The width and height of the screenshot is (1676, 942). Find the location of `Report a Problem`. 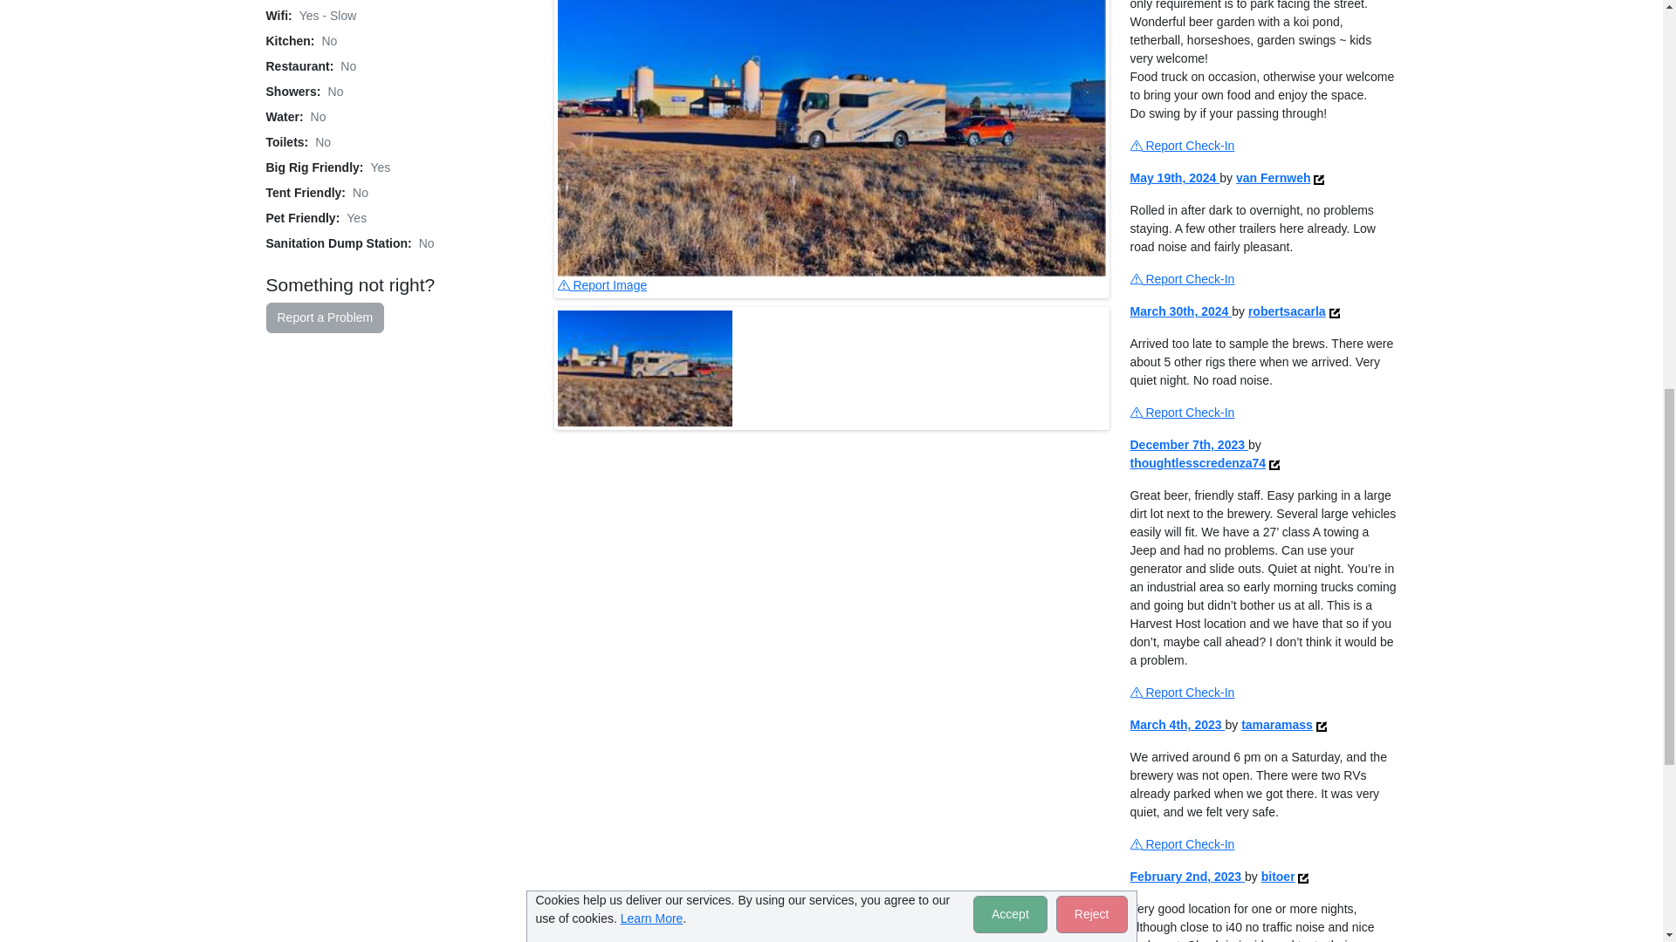

Report a Problem is located at coordinates (324, 317).